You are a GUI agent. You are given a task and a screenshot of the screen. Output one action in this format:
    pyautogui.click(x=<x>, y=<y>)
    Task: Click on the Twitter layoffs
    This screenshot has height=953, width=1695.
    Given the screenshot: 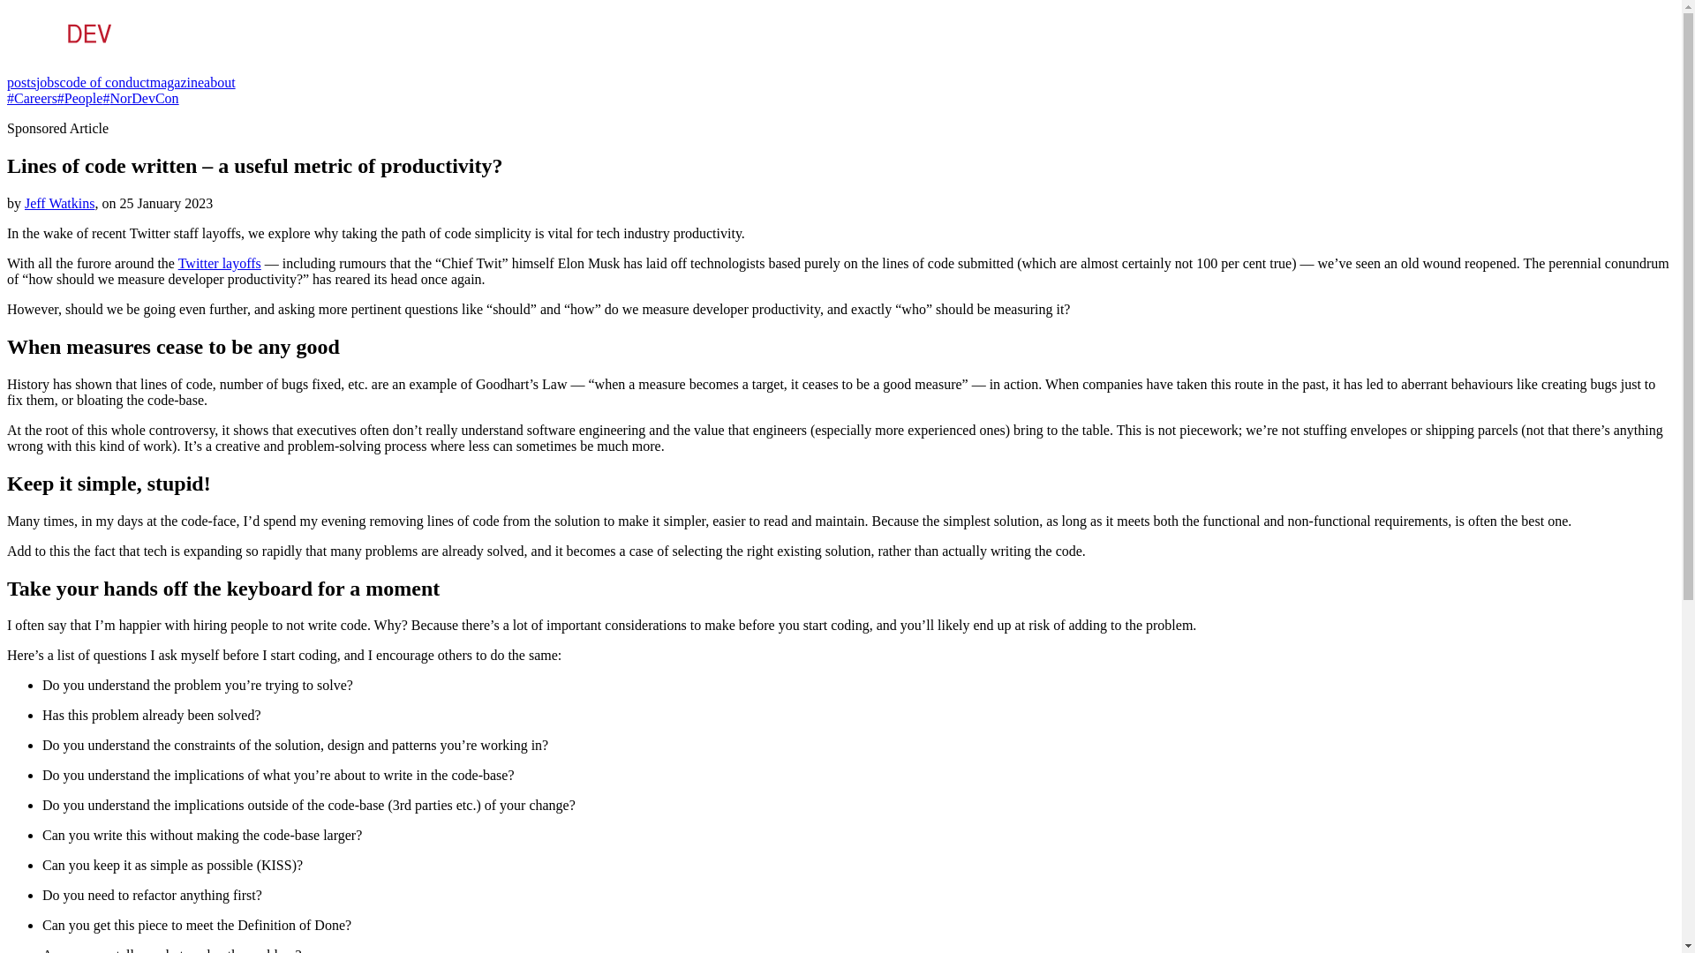 What is the action you would take?
    pyautogui.click(x=219, y=263)
    